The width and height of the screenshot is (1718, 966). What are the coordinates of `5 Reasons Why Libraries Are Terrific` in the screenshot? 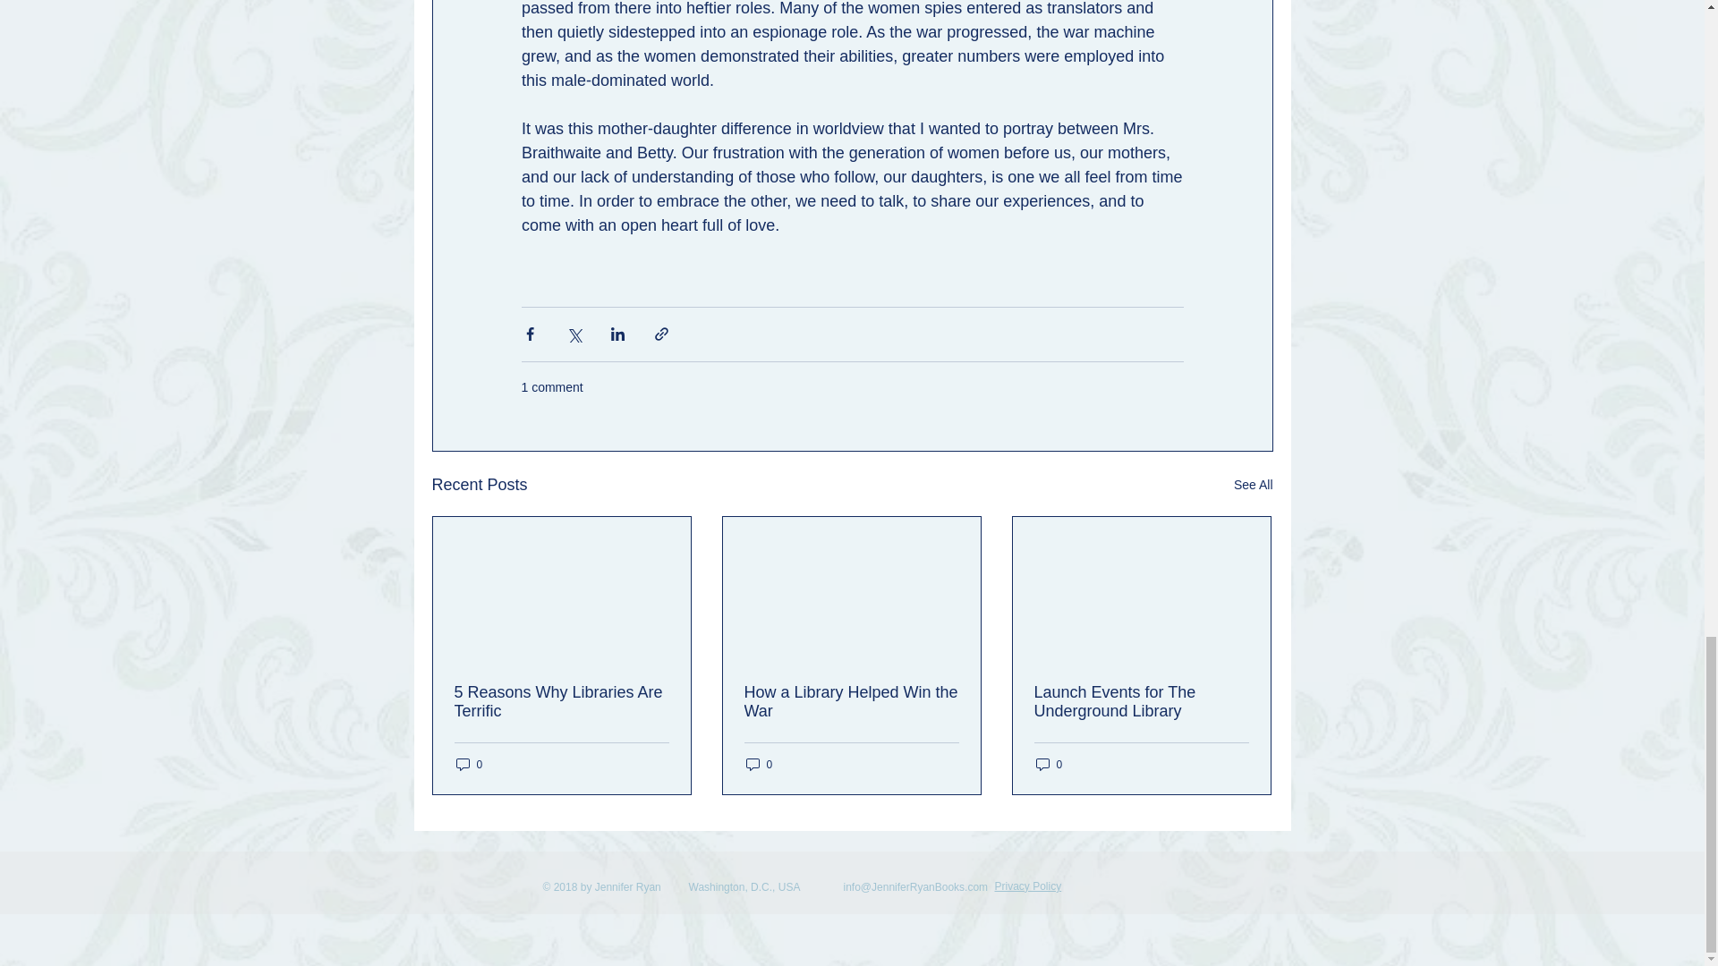 It's located at (562, 701).